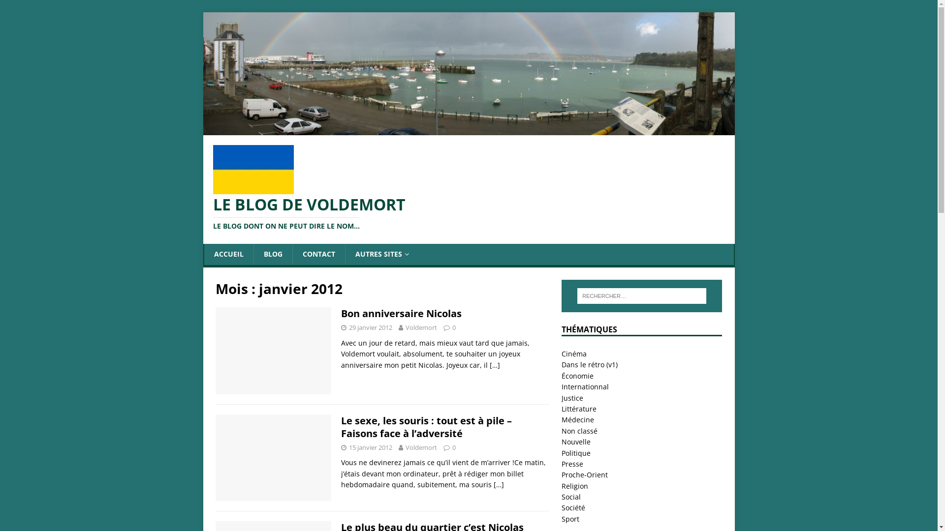  What do you see at coordinates (421, 327) in the screenshot?
I see `Voldemort` at bounding box center [421, 327].